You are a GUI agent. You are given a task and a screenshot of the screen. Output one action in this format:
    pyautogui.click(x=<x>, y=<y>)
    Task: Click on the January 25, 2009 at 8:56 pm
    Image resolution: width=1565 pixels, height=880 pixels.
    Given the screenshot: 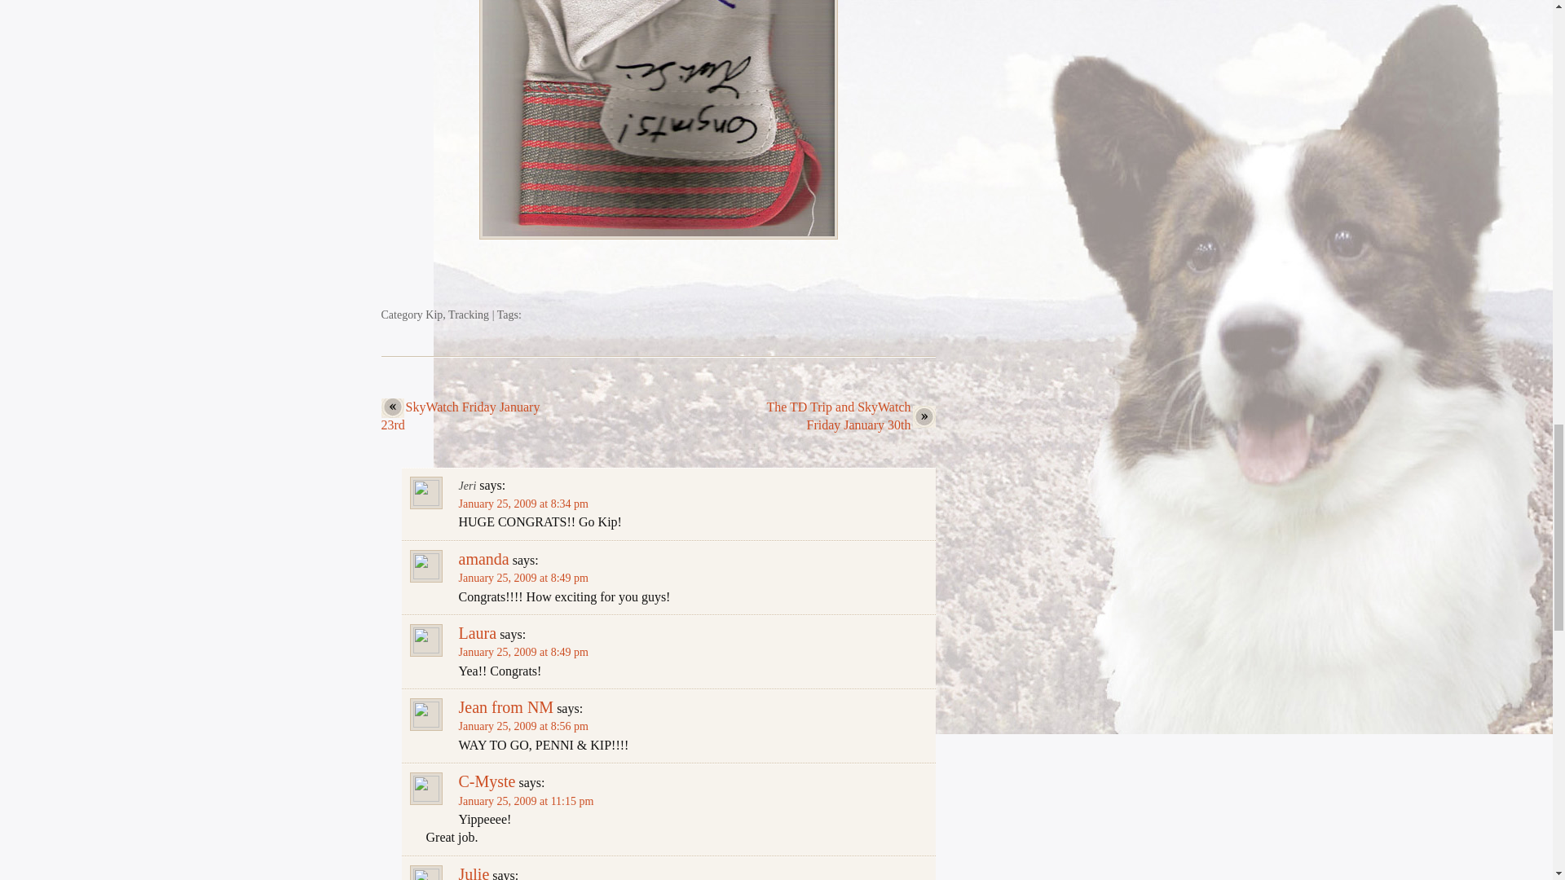 What is the action you would take?
    pyautogui.click(x=523, y=726)
    